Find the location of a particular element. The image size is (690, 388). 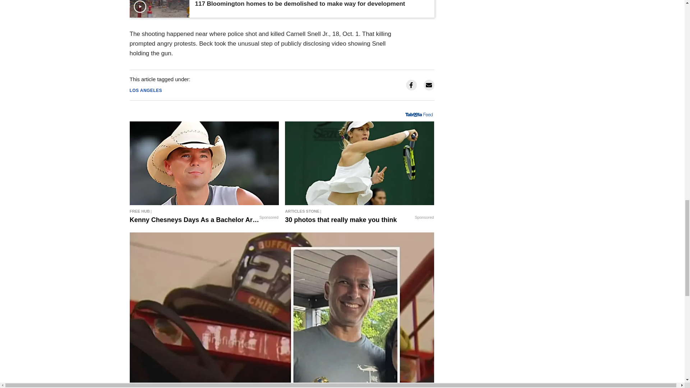

LOS ANGELES is located at coordinates (146, 91).